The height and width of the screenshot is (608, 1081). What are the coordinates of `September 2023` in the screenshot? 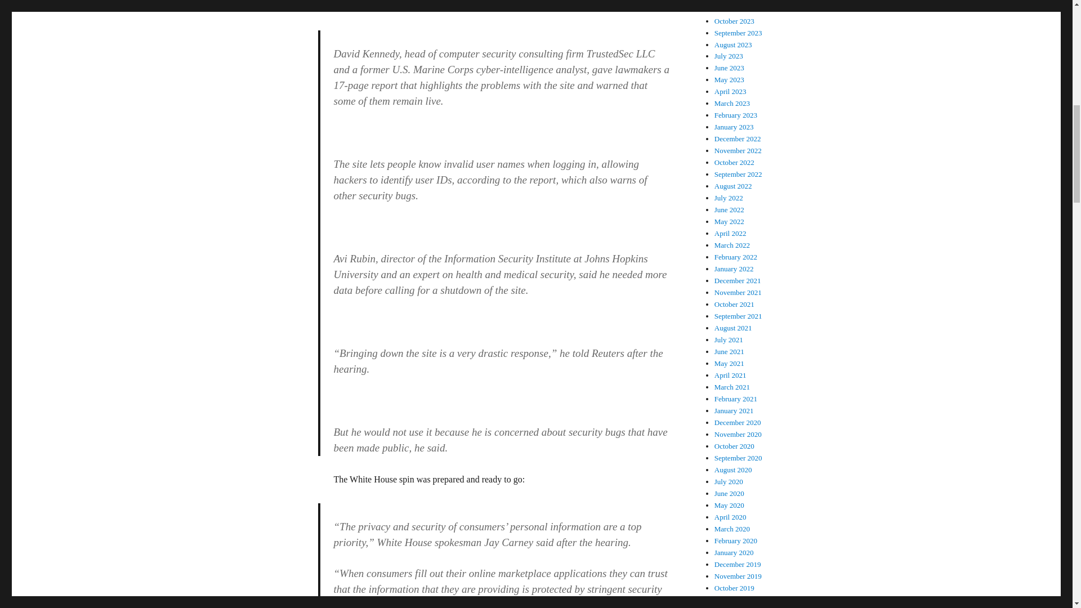 It's located at (738, 33).